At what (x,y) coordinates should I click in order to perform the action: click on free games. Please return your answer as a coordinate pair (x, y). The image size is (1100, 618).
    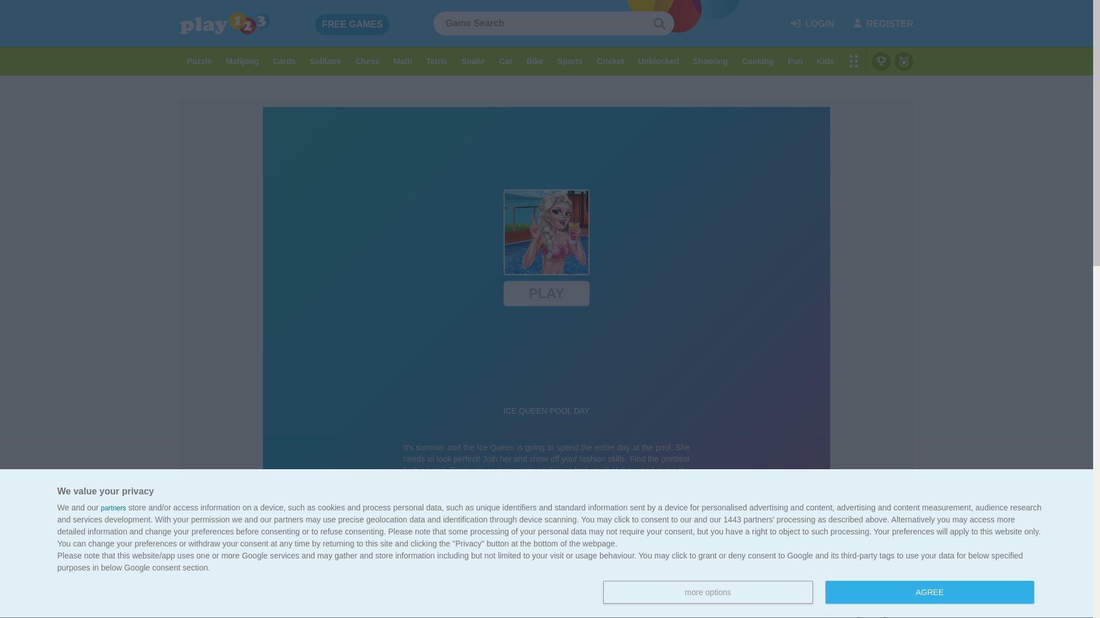
    Looking at the image, I should click on (402, 61).